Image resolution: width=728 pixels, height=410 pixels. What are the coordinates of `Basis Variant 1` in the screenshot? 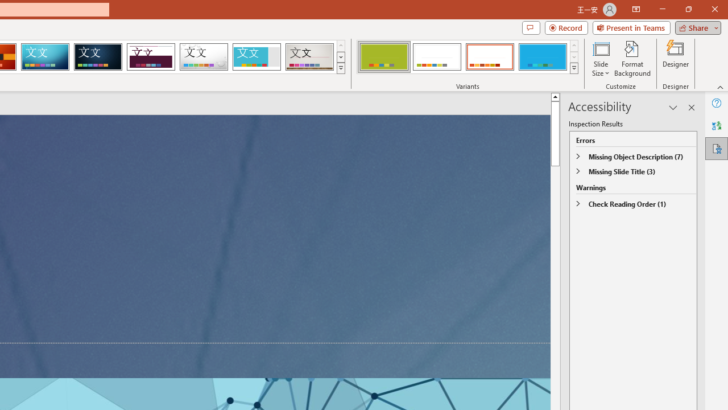 It's located at (383, 57).